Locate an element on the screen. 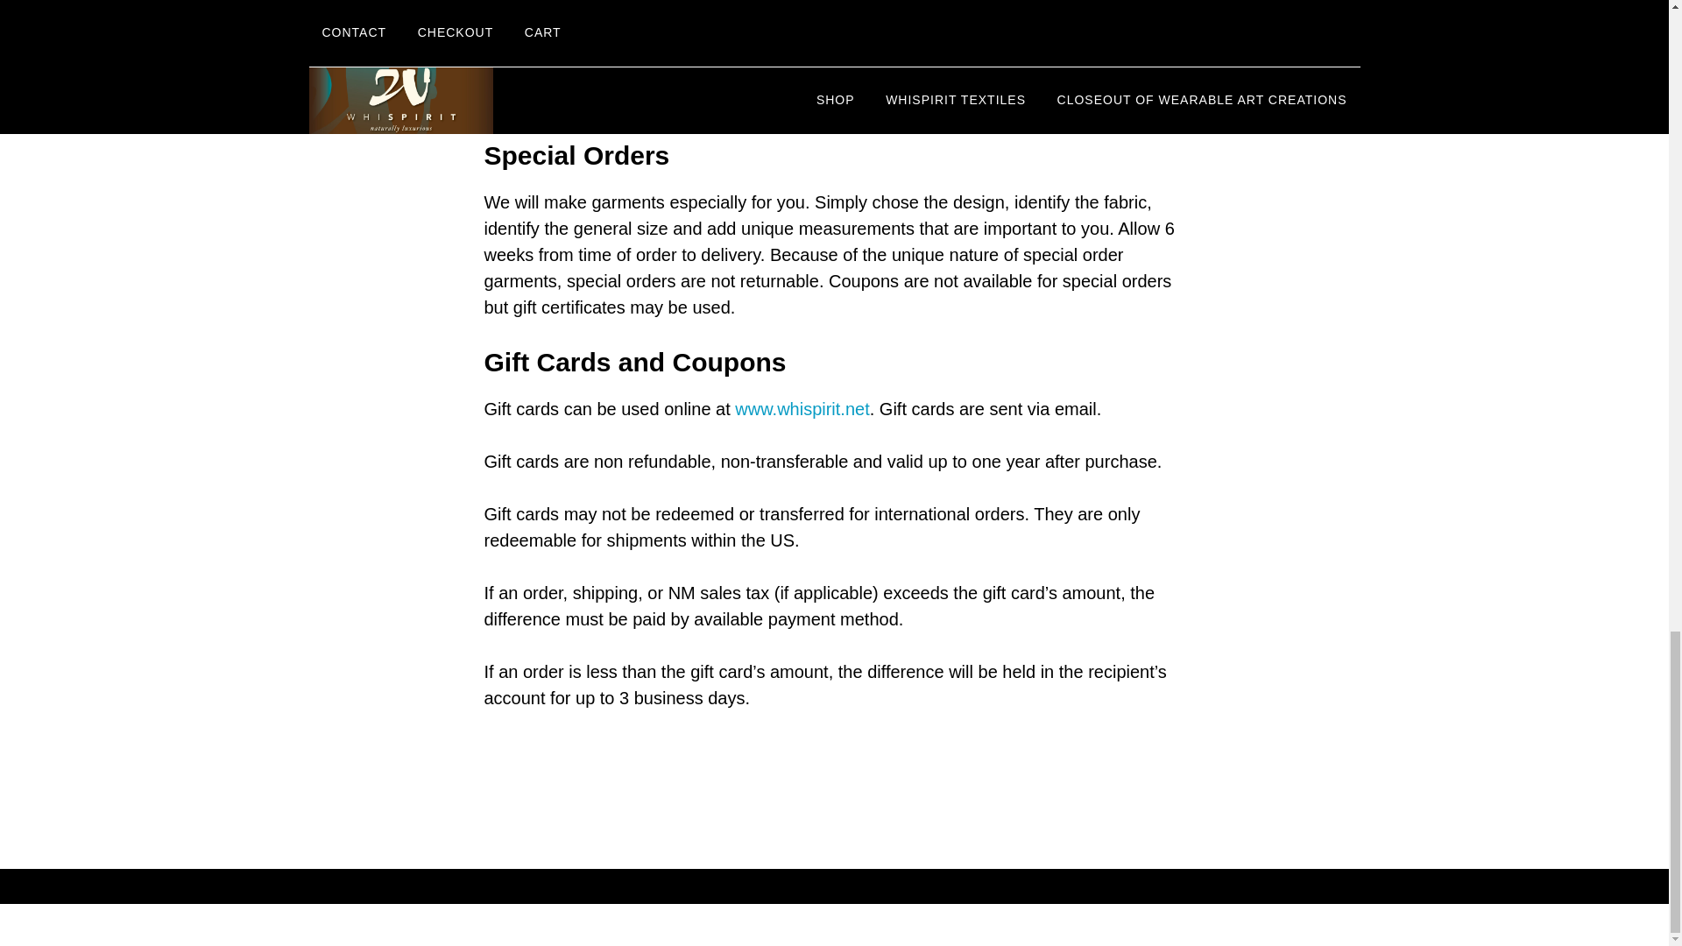 The width and height of the screenshot is (1682, 946). our sizing chart, is located at coordinates (865, 47).